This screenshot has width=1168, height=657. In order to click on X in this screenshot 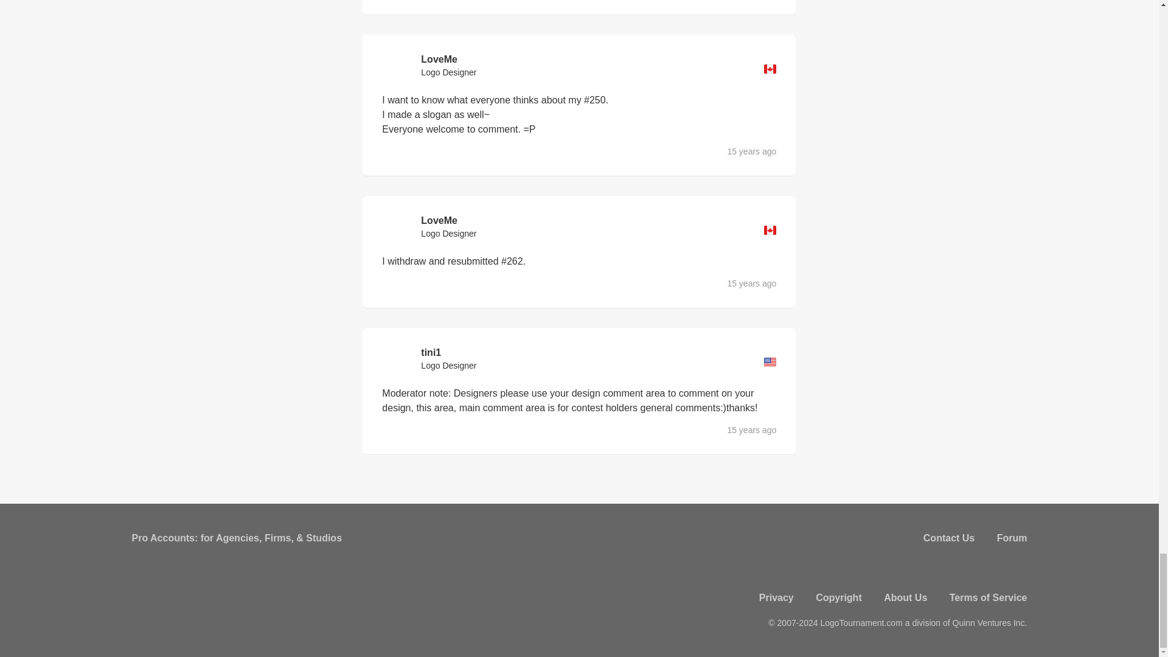, I will do `click(985, 568)`.